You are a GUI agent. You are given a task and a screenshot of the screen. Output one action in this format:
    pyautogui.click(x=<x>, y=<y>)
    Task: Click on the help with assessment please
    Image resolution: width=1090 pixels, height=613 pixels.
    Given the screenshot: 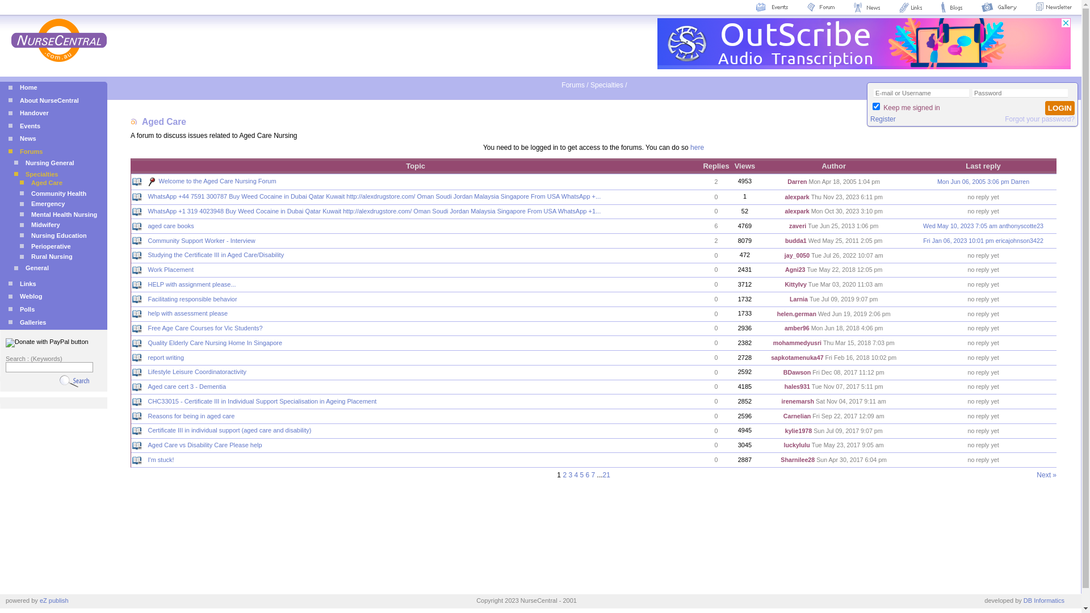 What is the action you would take?
    pyautogui.click(x=187, y=313)
    